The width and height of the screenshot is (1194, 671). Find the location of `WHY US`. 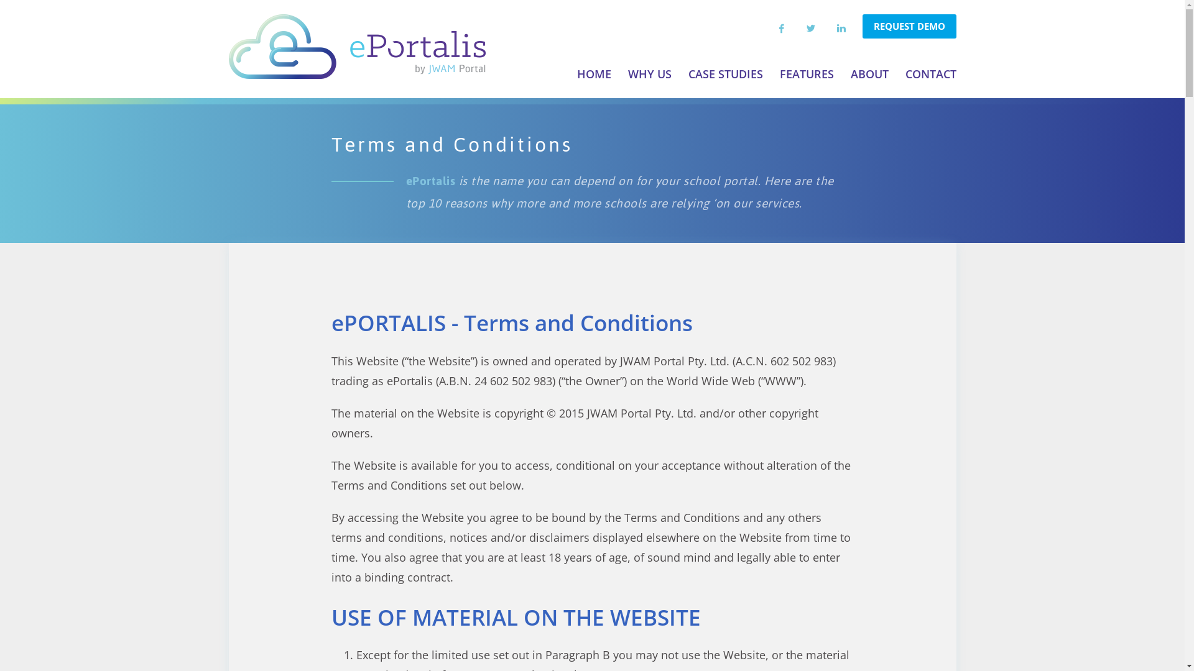

WHY US is located at coordinates (649, 74).